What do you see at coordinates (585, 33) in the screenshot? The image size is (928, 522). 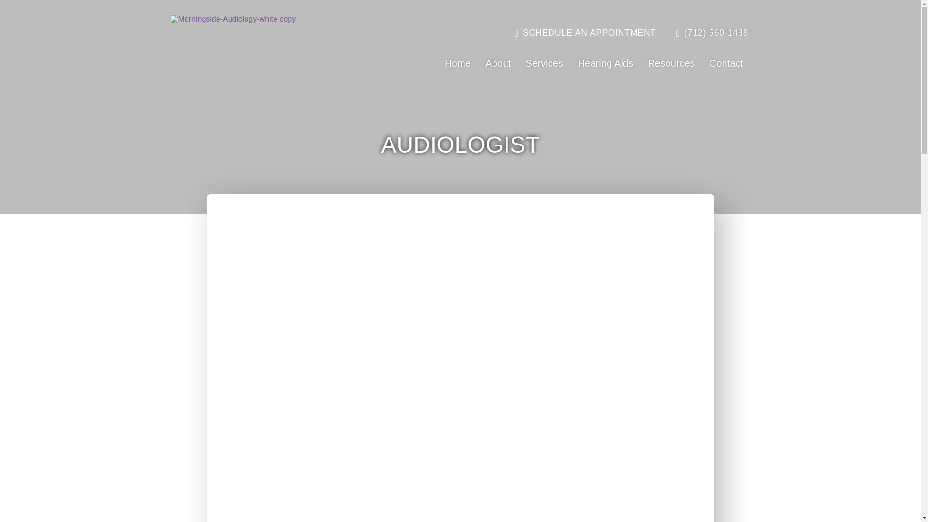 I see `SCHEDULE AN APPOINTMENT` at bounding box center [585, 33].